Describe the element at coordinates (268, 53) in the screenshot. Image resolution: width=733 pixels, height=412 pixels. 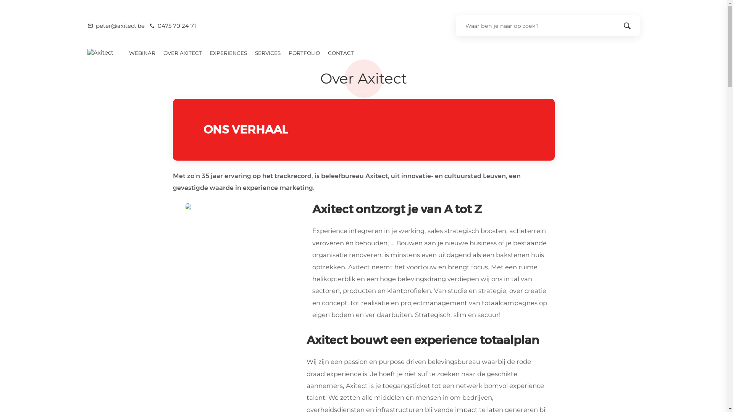
I see `SERVICES` at that location.